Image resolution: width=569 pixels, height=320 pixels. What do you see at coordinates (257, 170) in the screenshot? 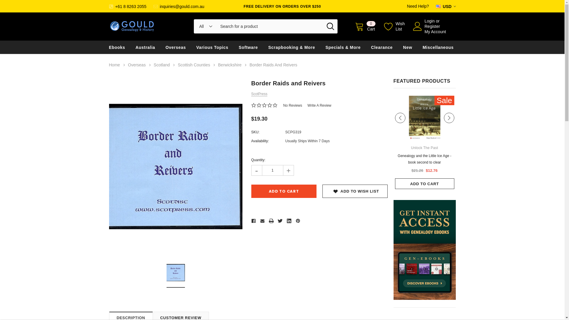
I see `-` at bounding box center [257, 170].